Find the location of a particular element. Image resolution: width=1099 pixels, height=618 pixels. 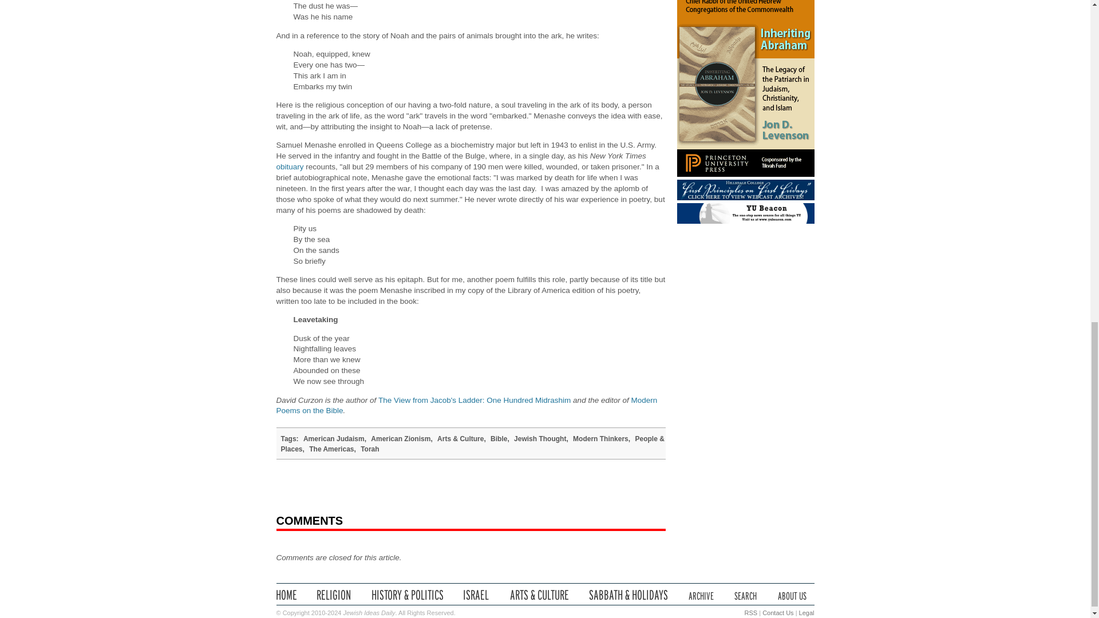

The Americas is located at coordinates (331, 449).